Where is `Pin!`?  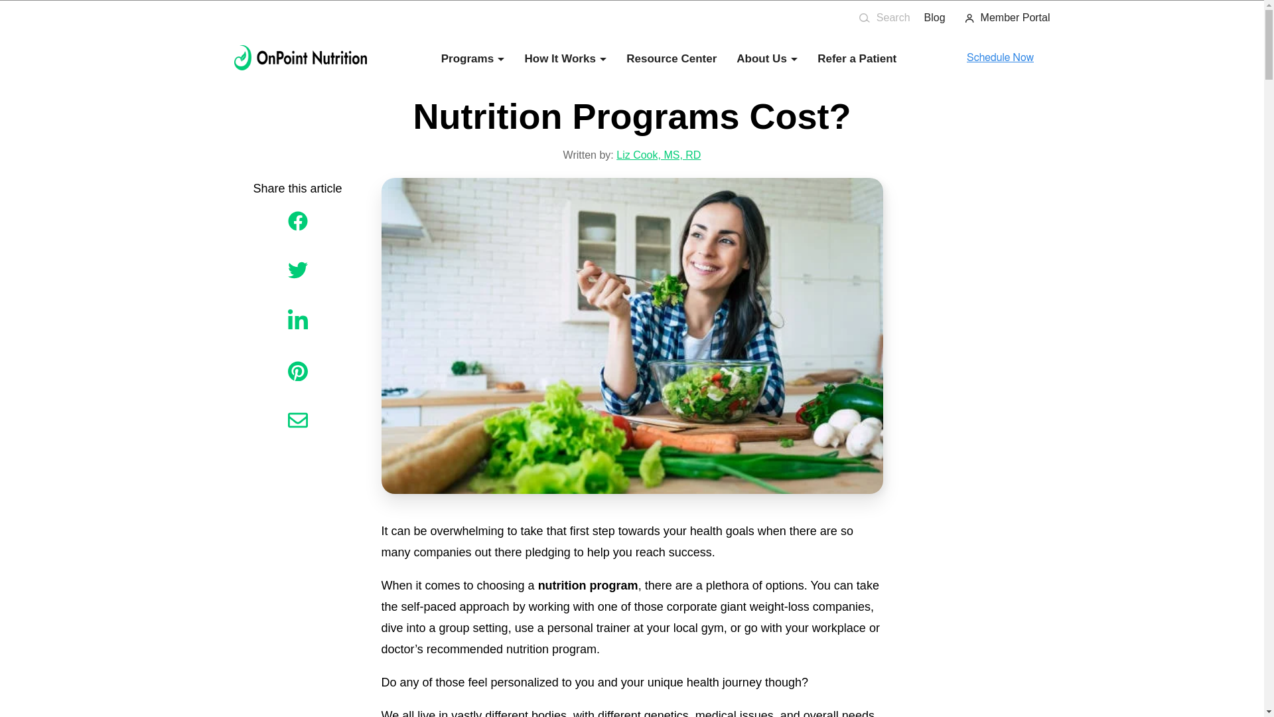
Pin! is located at coordinates (298, 372).